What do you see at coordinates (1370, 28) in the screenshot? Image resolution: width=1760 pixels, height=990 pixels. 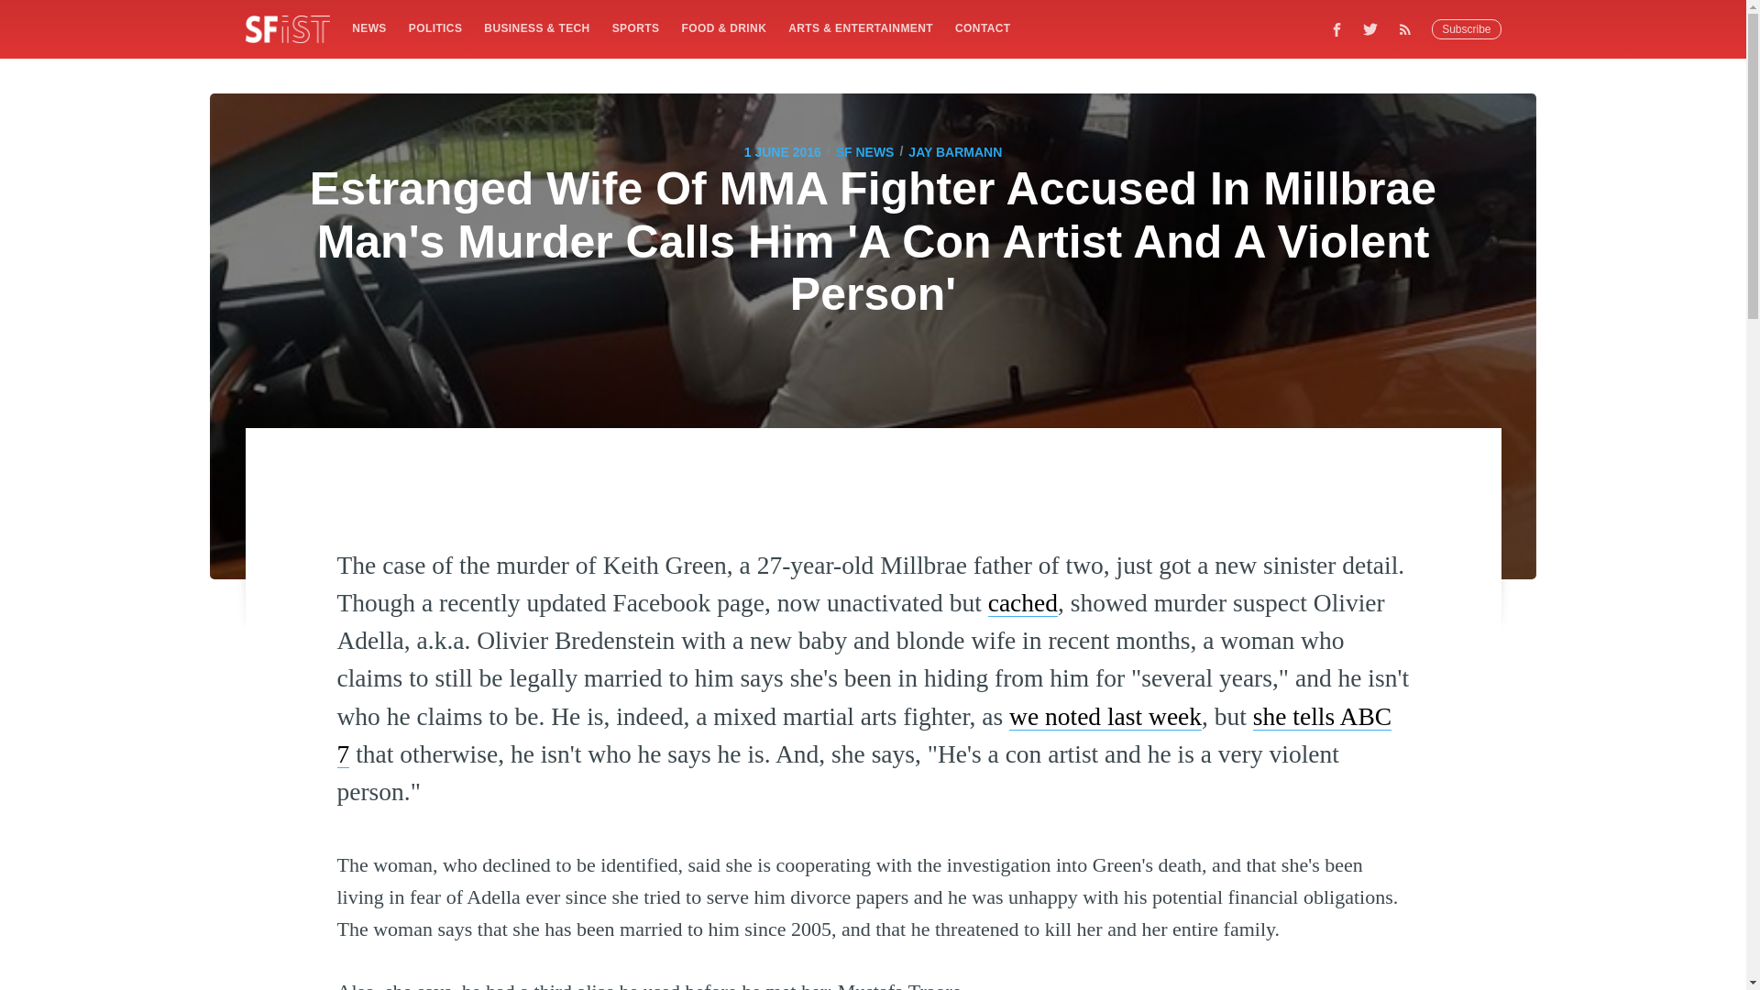 I see `Twitter` at bounding box center [1370, 28].